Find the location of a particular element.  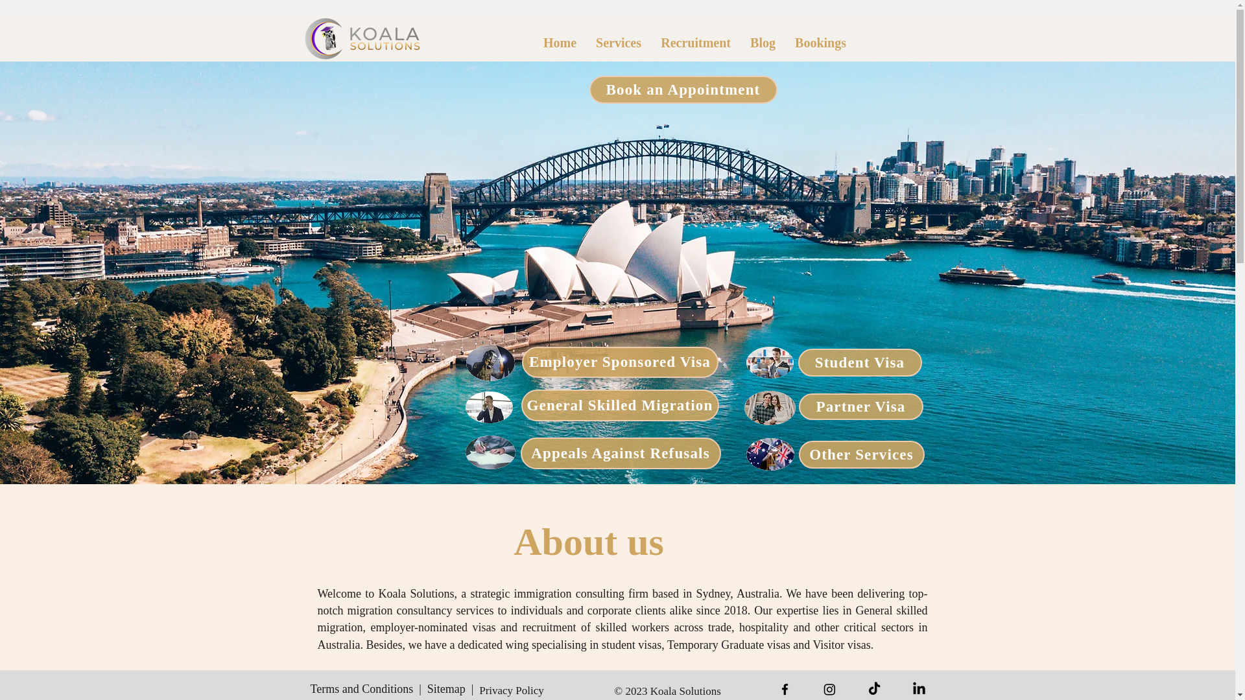

Partner Visa is located at coordinates (861, 407).